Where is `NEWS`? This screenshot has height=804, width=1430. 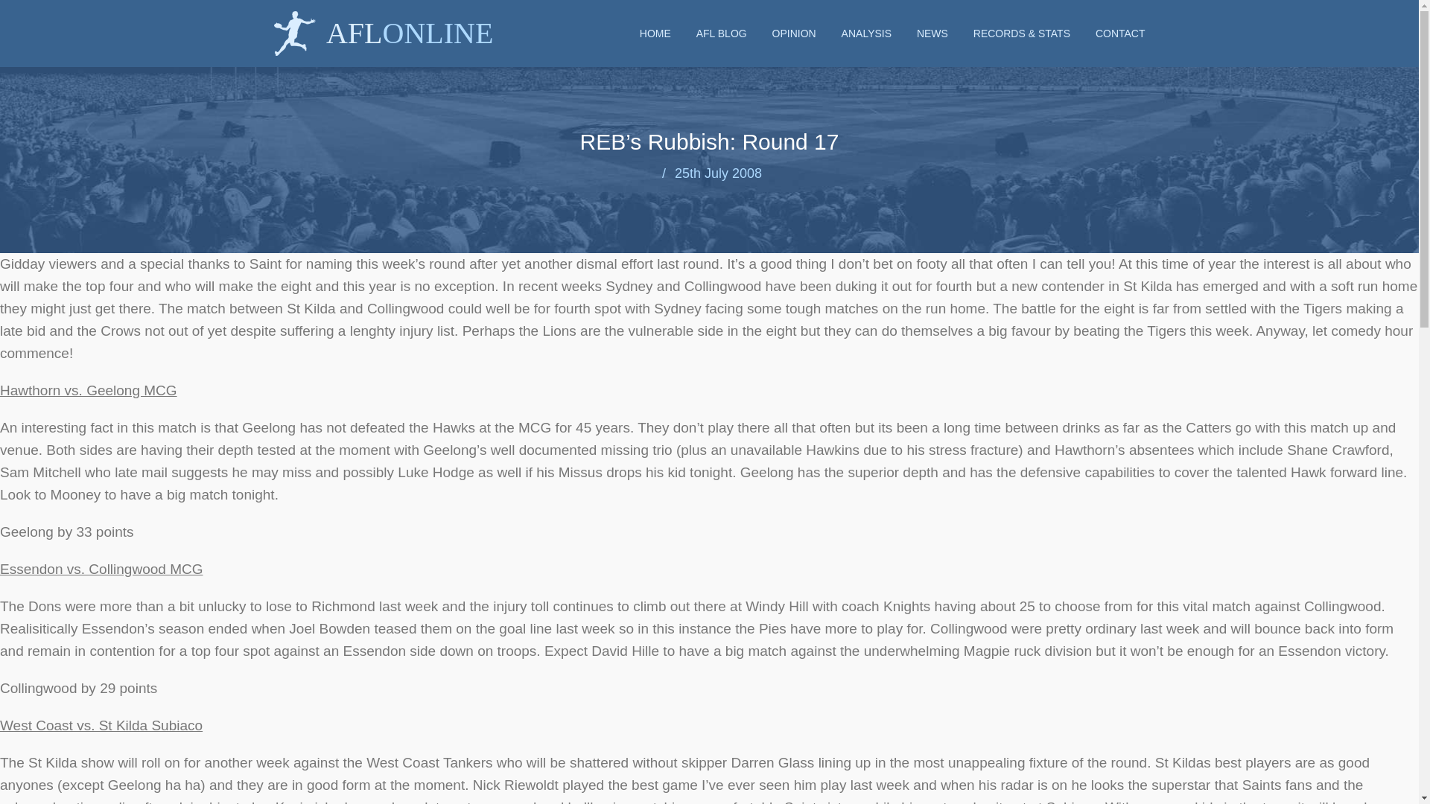
NEWS is located at coordinates (932, 33).